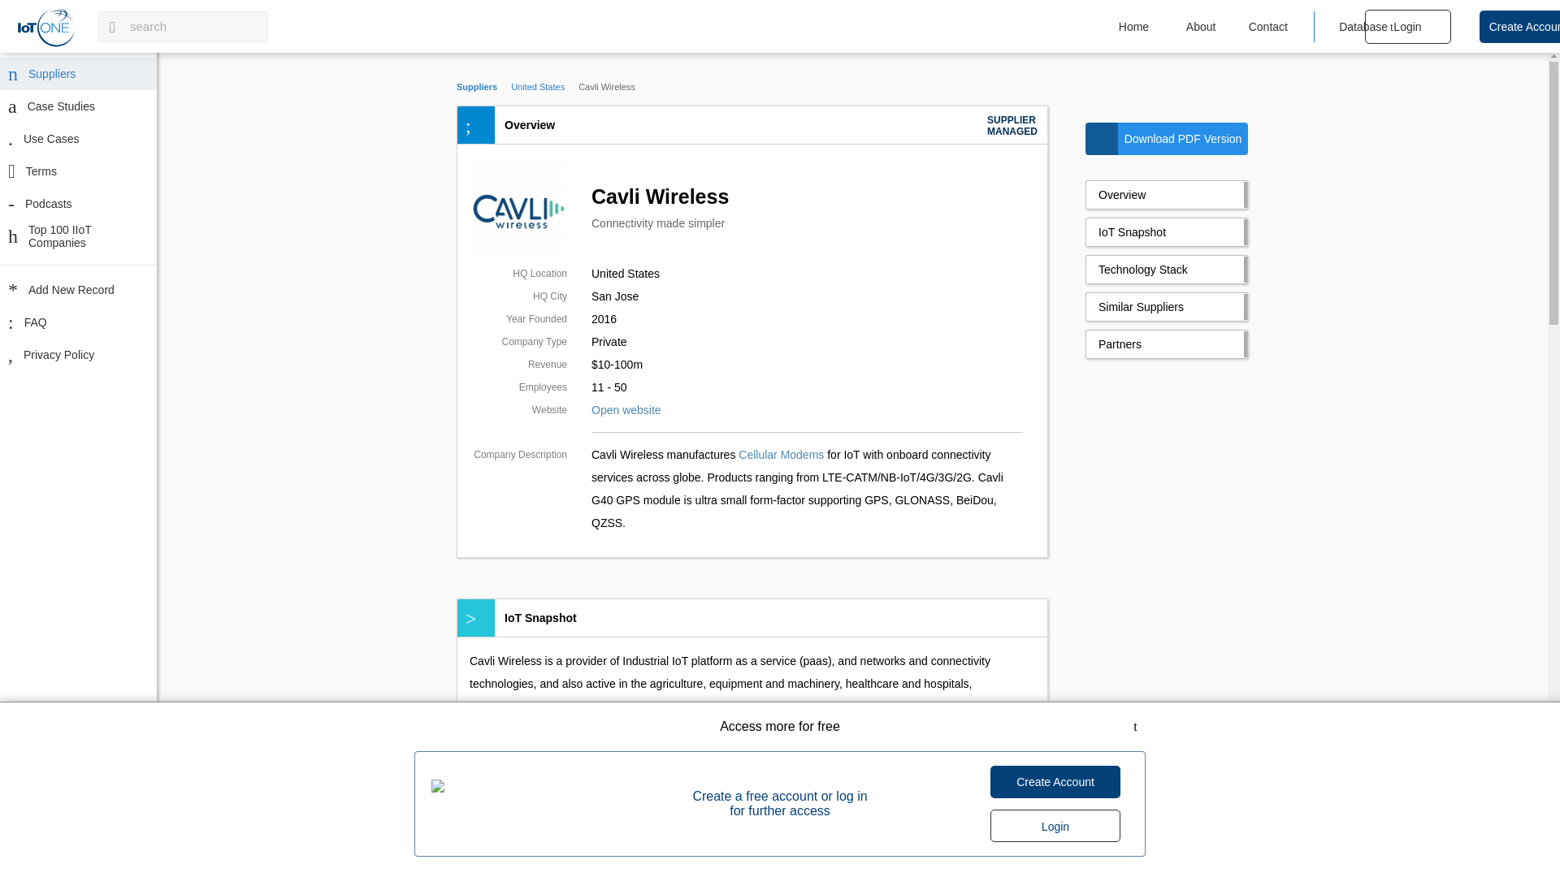  What do you see at coordinates (1133, 26) in the screenshot?
I see `Home` at bounding box center [1133, 26].